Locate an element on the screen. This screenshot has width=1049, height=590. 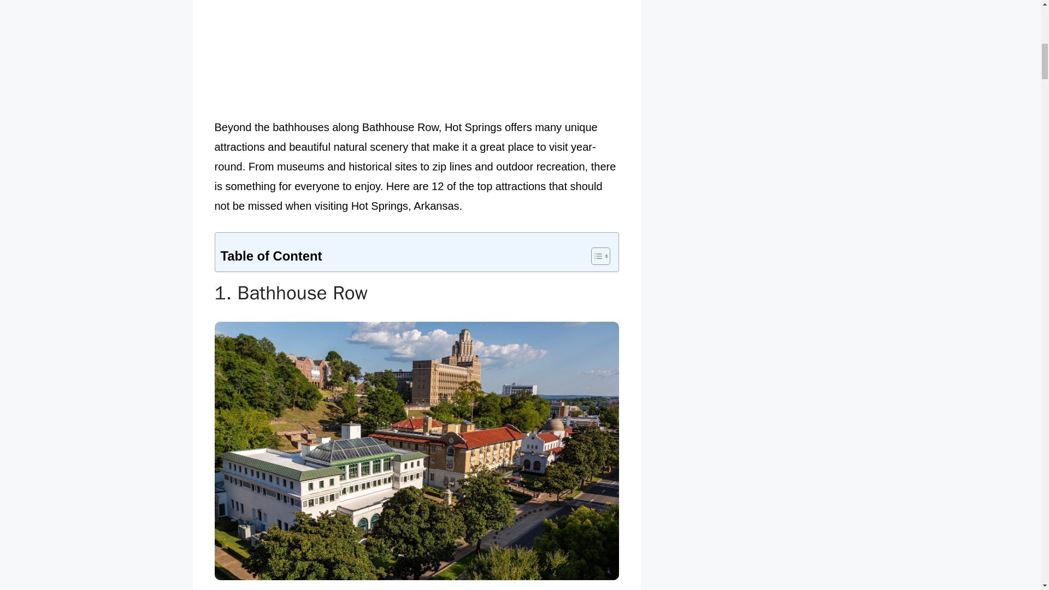
Advertisement is located at coordinates (416, 57).